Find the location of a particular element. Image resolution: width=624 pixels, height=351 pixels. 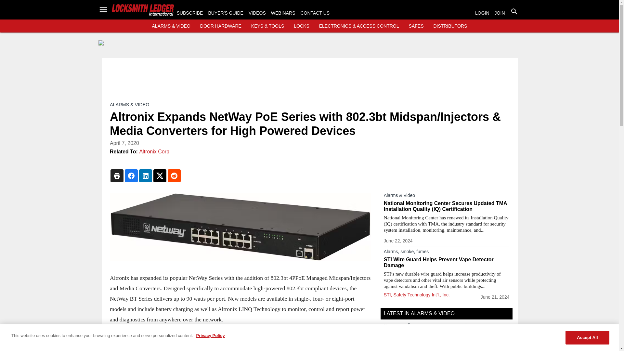

Altronix Net Way Bt Series 5e8c9f59ea6f7 is located at coordinates (240, 227).